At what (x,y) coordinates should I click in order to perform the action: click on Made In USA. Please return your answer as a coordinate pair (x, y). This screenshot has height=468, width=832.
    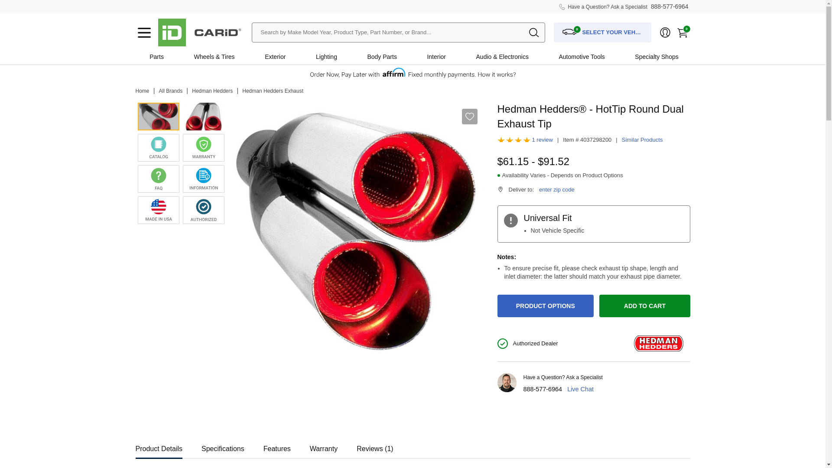
    Looking at the image, I should click on (159, 210).